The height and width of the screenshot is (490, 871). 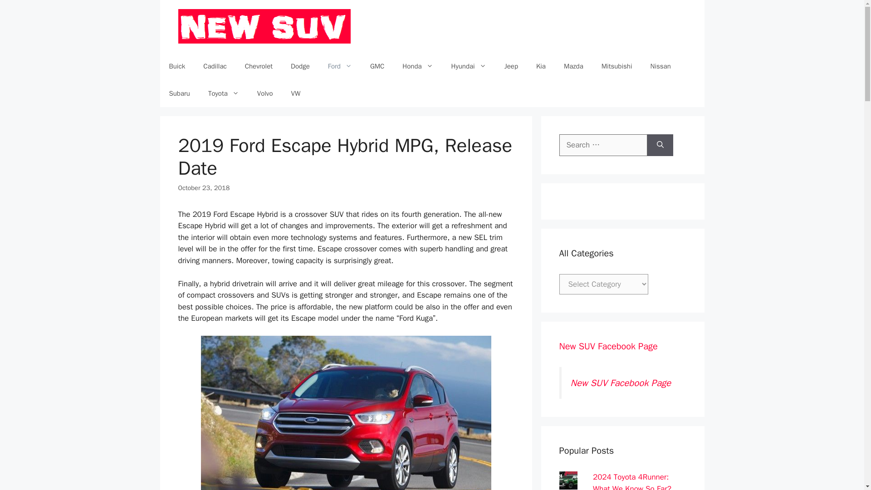 I want to click on Toyota, so click(x=224, y=93).